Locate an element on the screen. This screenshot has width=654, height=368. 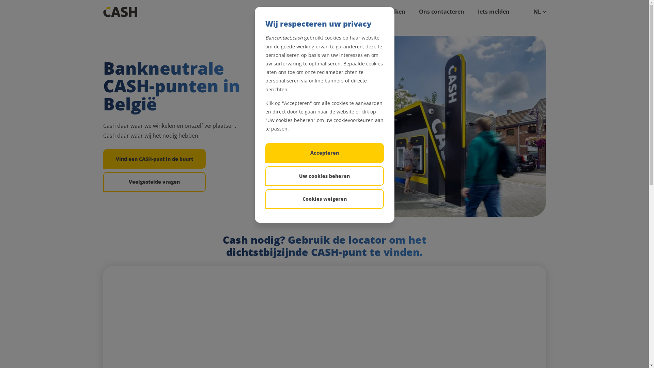
CASH-punt gebruiken is located at coordinates (376, 12).